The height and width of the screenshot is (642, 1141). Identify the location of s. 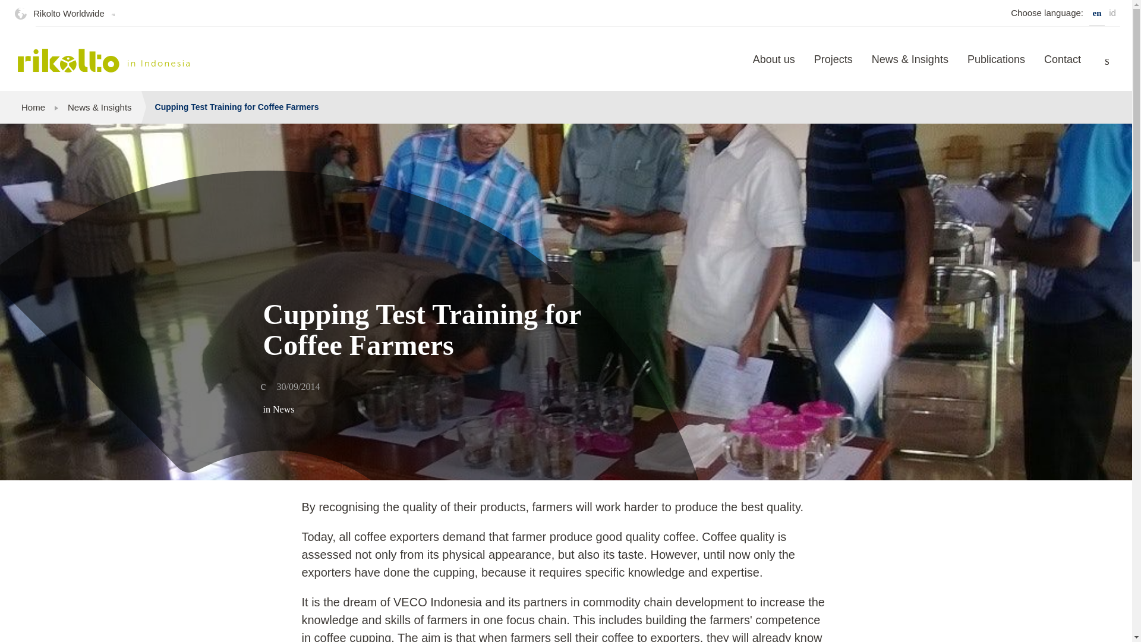
(1107, 61).